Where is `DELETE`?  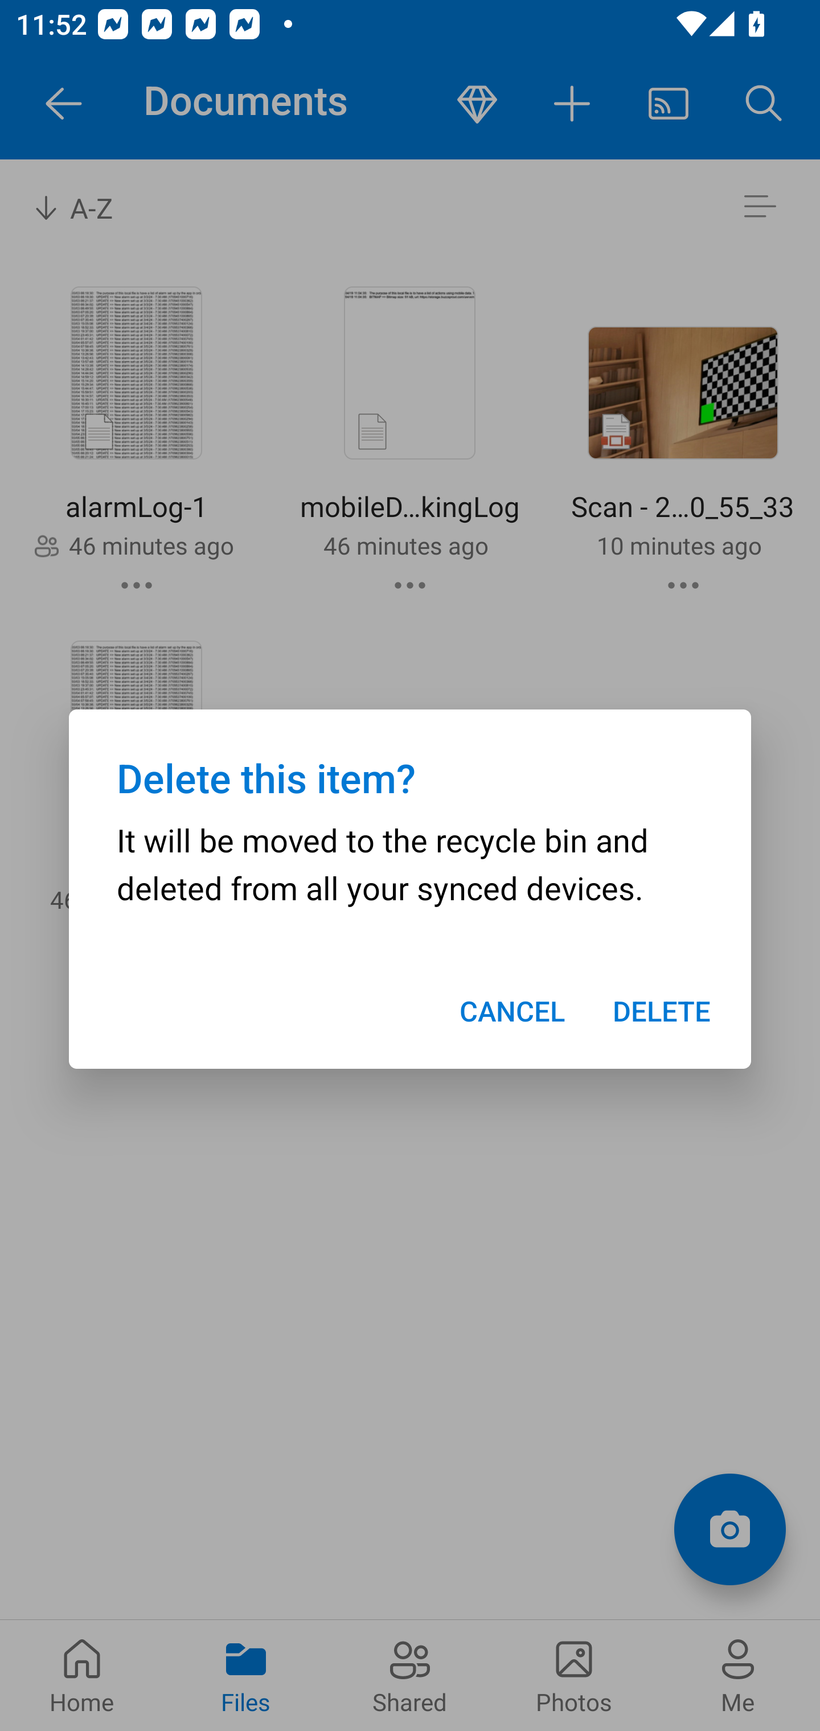 DELETE is located at coordinates (662, 1011).